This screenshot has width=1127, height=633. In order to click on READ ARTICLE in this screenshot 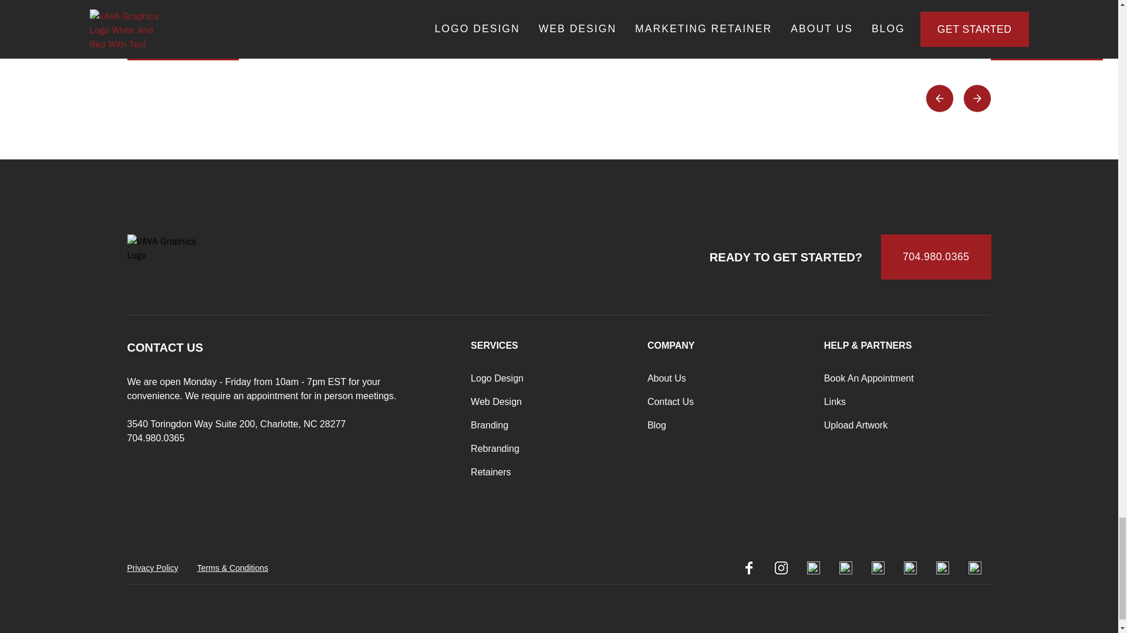, I will do `click(183, 42)`.